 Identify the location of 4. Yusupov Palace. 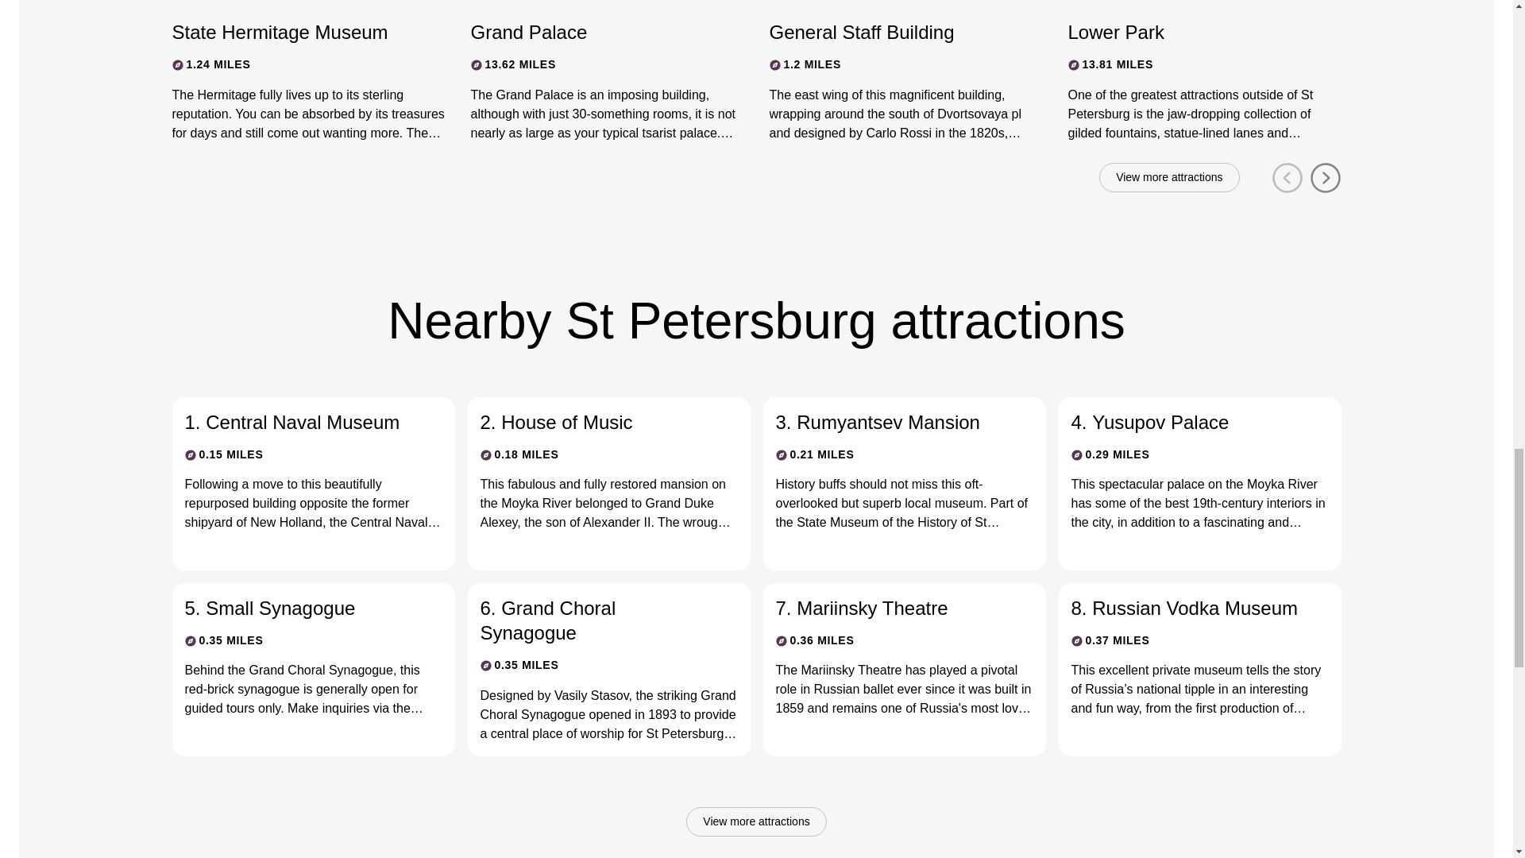
(1186, 422).